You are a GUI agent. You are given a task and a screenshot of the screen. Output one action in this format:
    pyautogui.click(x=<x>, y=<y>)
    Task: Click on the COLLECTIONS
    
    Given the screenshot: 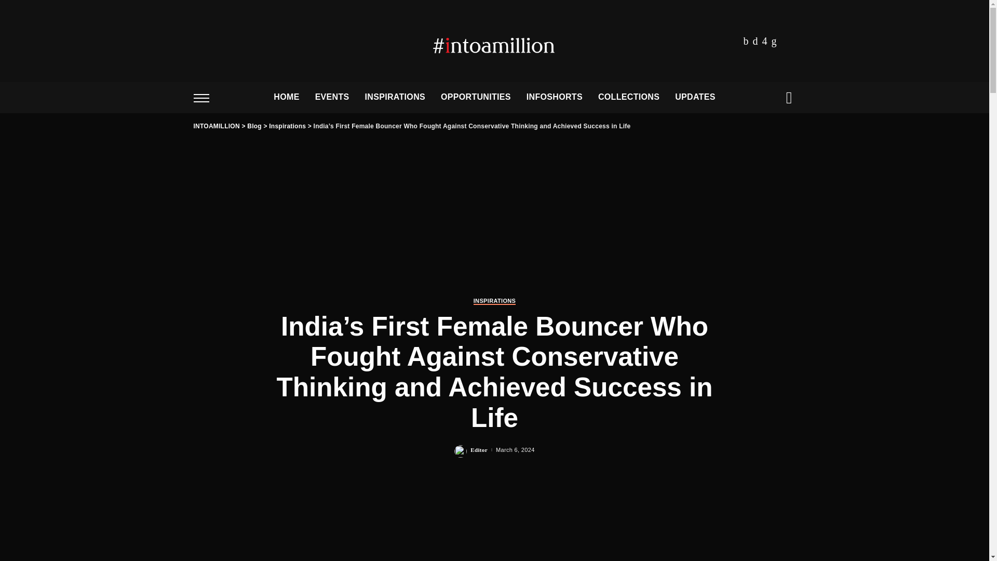 What is the action you would take?
    pyautogui.click(x=628, y=98)
    